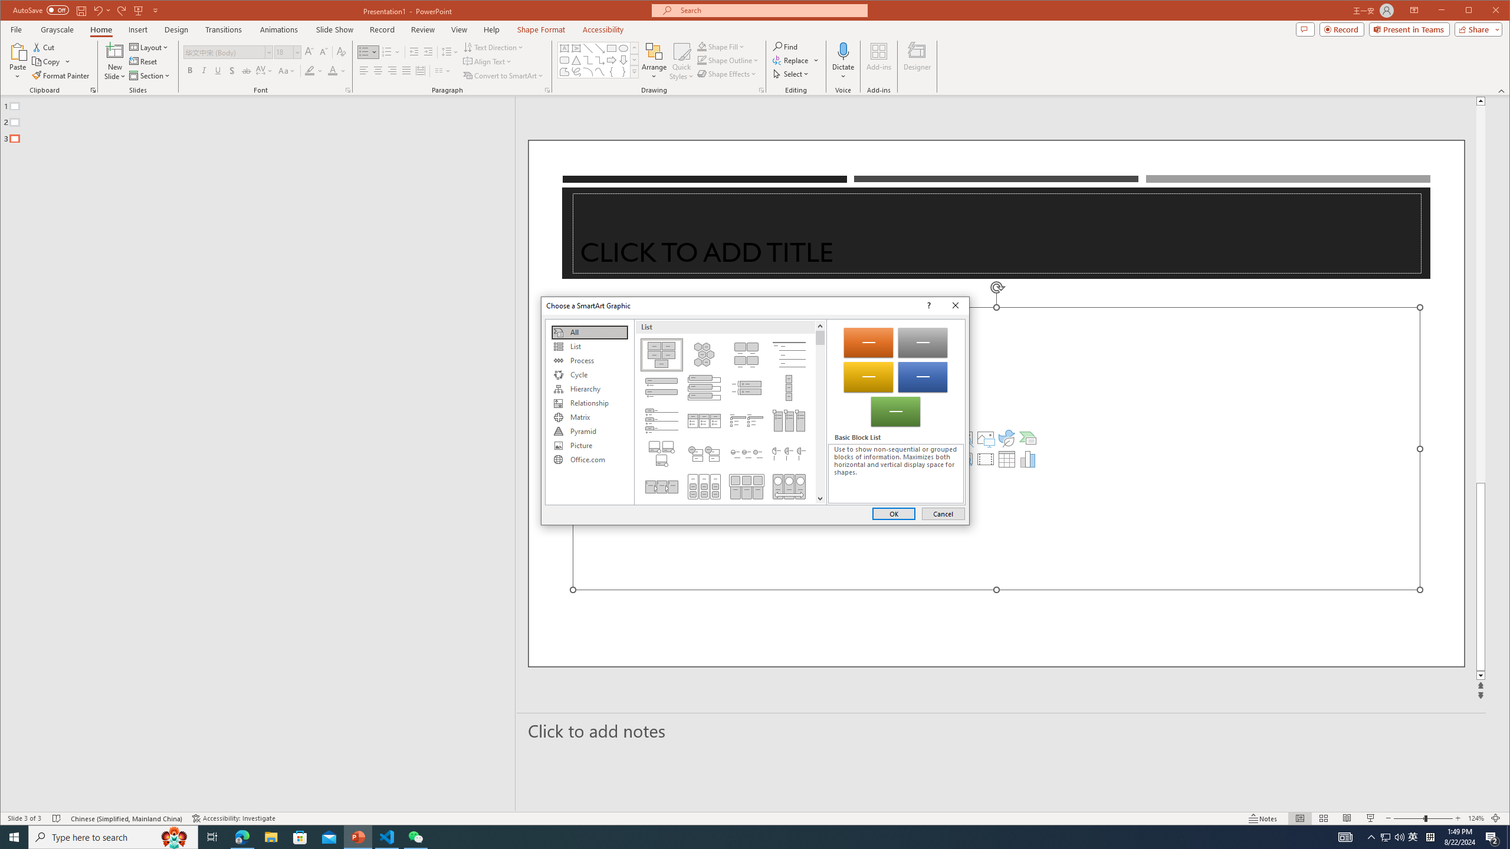  Describe the element at coordinates (1007, 459) in the screenshot. I see `Insert Table` at that location.